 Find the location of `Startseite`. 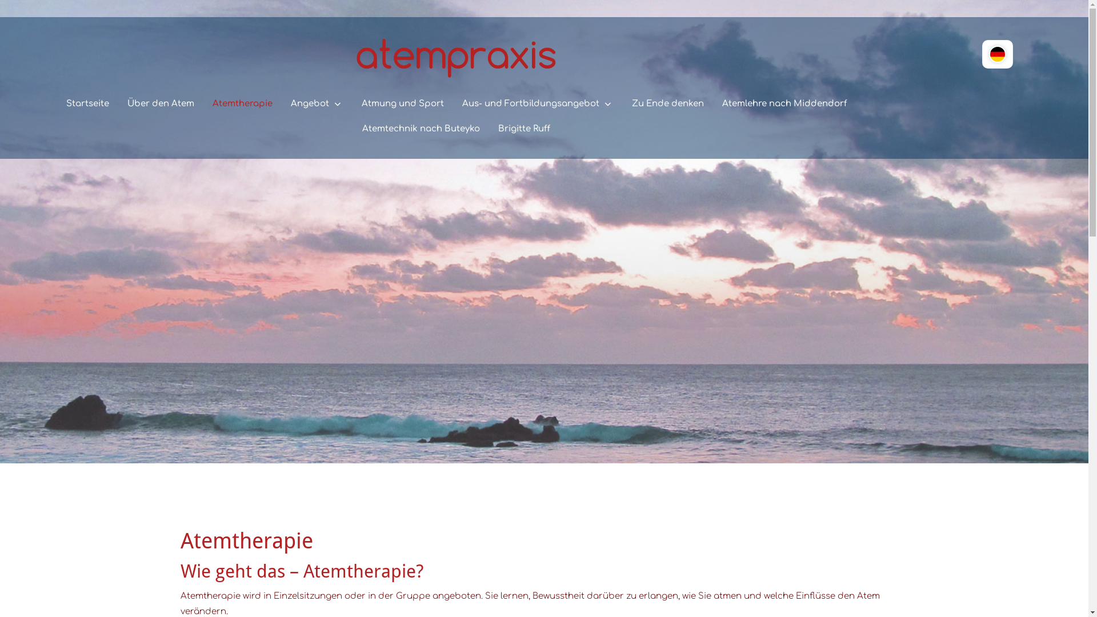

Startseite is located at coordinates (88, 104).